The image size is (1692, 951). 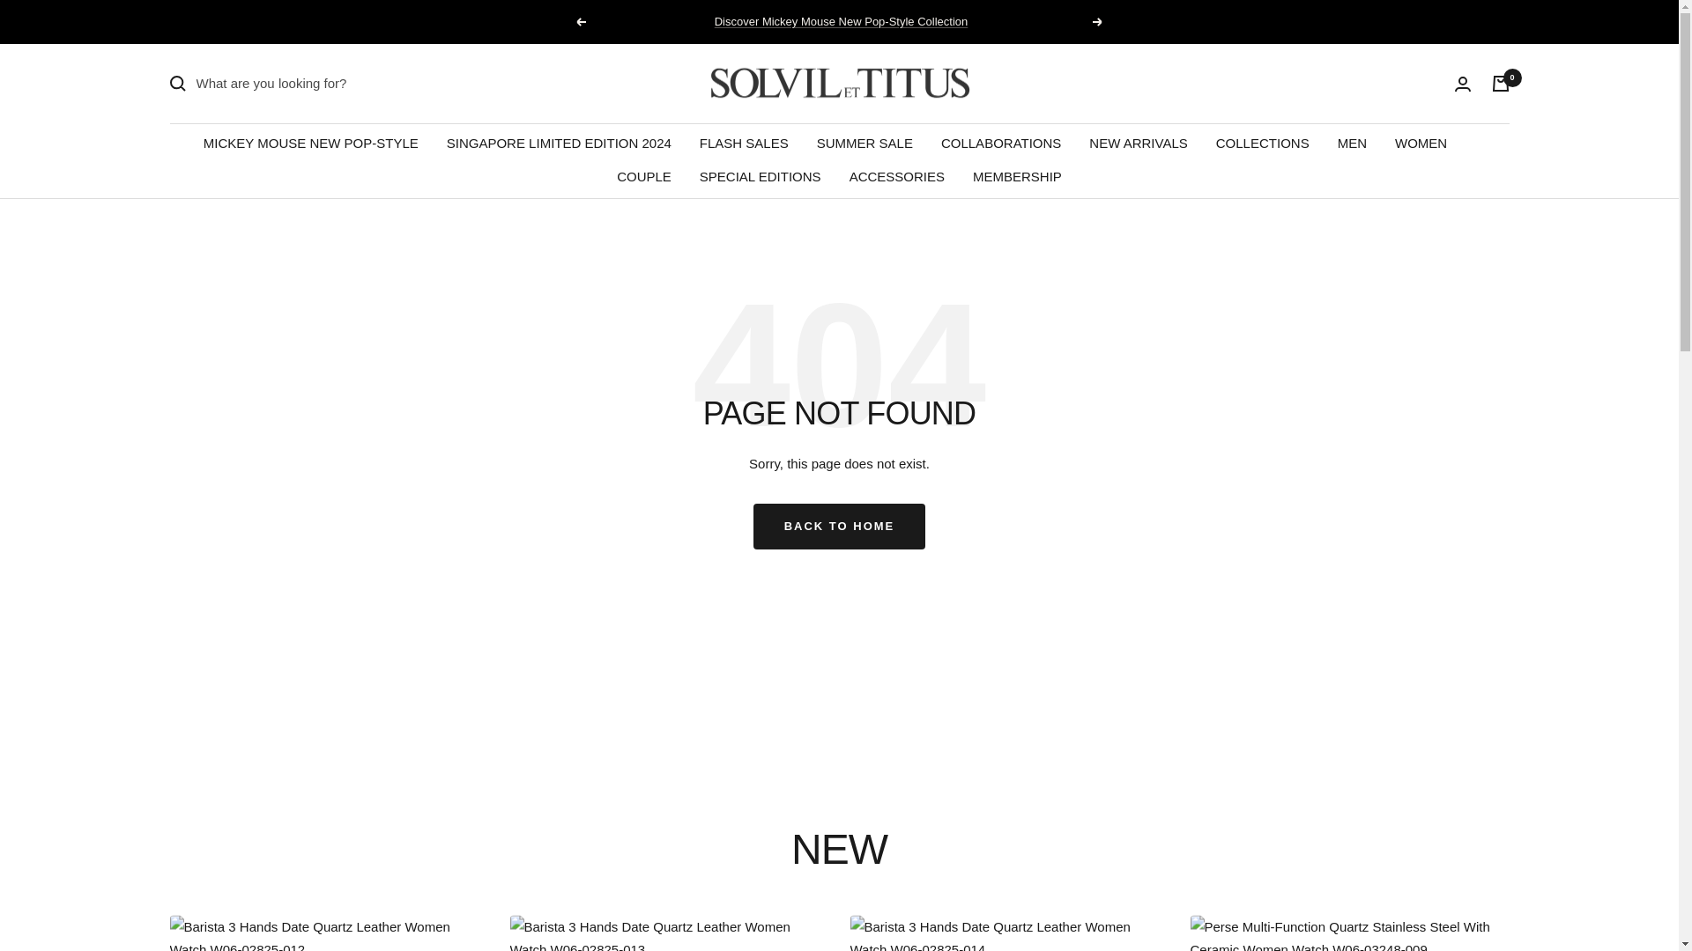 What do you see at coordinates (760, 176) in the screenshot?
I see `SPECIAL EDITIONS` at bounding box center [760, 176].